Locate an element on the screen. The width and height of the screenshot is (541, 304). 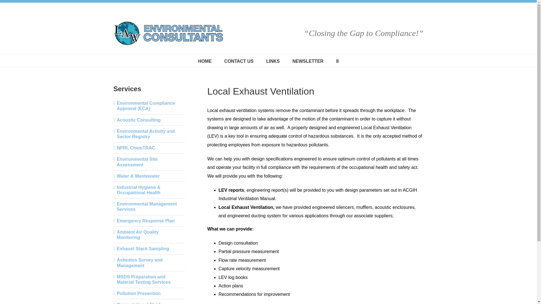
CONTACT US is located at coordinates (239, 61).